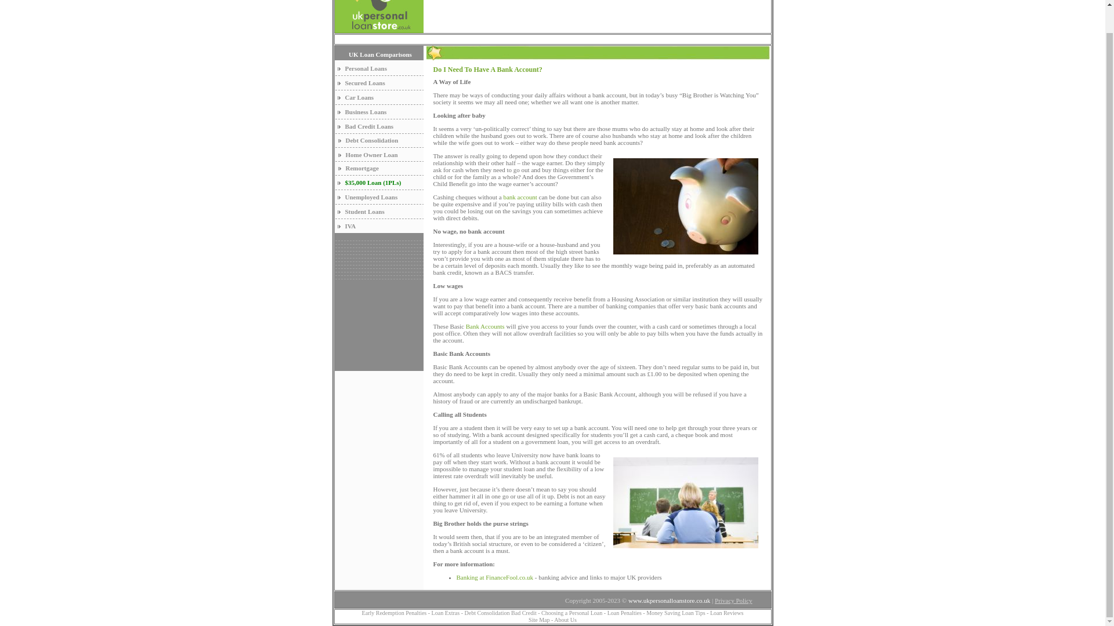 This screenshot has height=626, width=1114. What do you see at coordinates (727, 612) in the screenshot?
I see `Loan Reviews` at bounding box center [727, 612].